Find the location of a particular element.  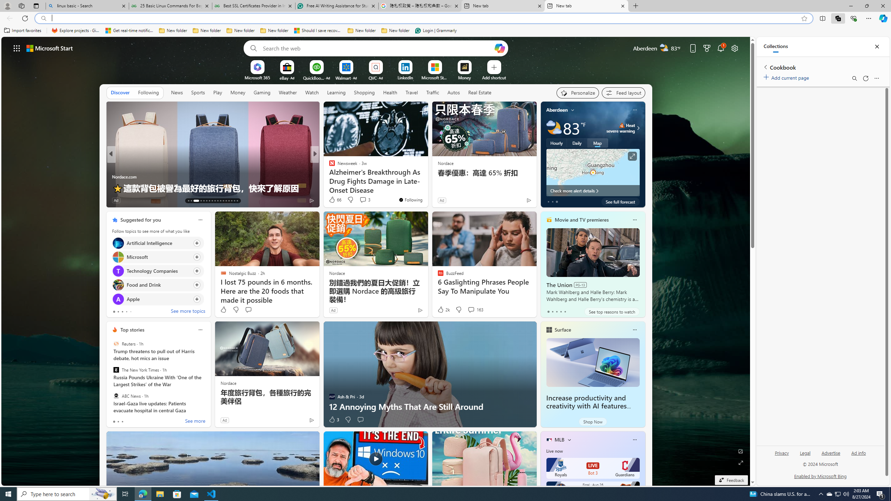

Start the conversation is located at coordinates (360, 420).